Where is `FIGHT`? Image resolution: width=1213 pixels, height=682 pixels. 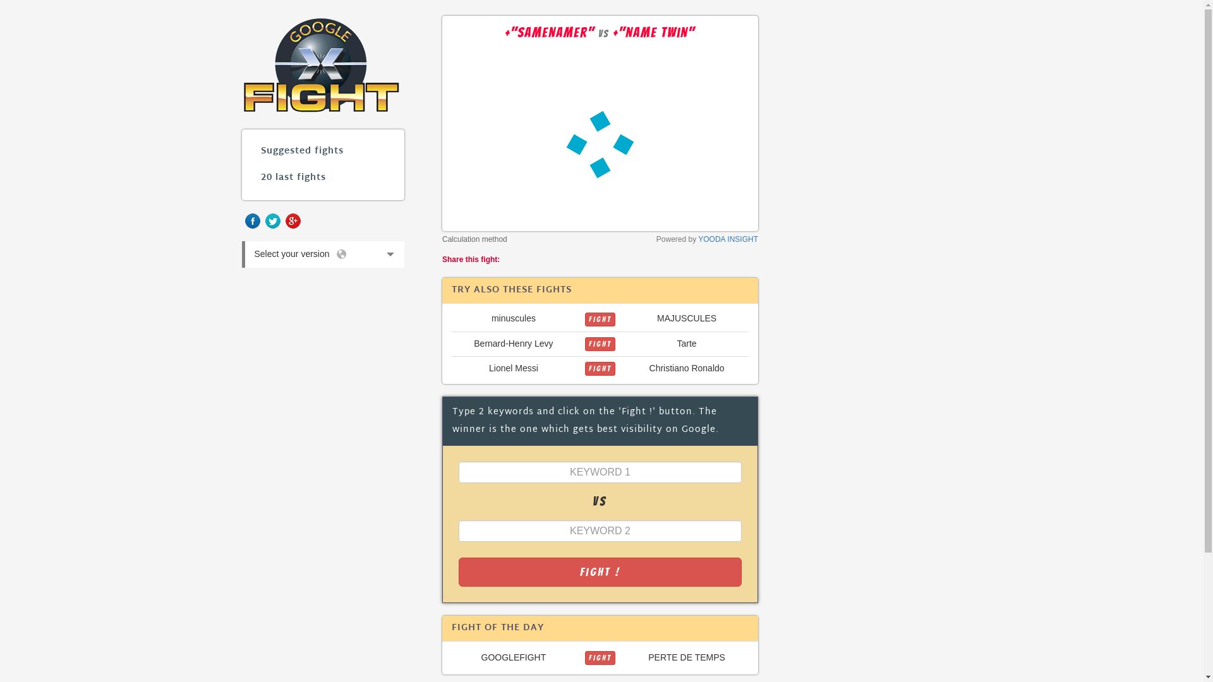
FIGHT is located at coordinates (600, 344).